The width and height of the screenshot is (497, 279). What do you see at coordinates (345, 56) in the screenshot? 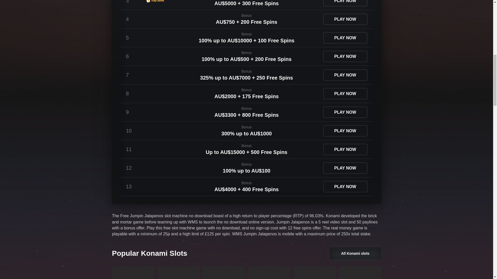
I see `PLAY NOW` at bounding box center [345, 56].